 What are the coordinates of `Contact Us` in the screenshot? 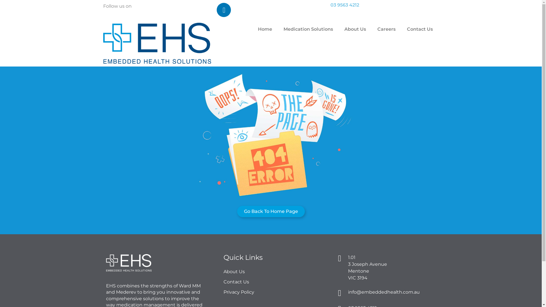 It's located at (274, 282).